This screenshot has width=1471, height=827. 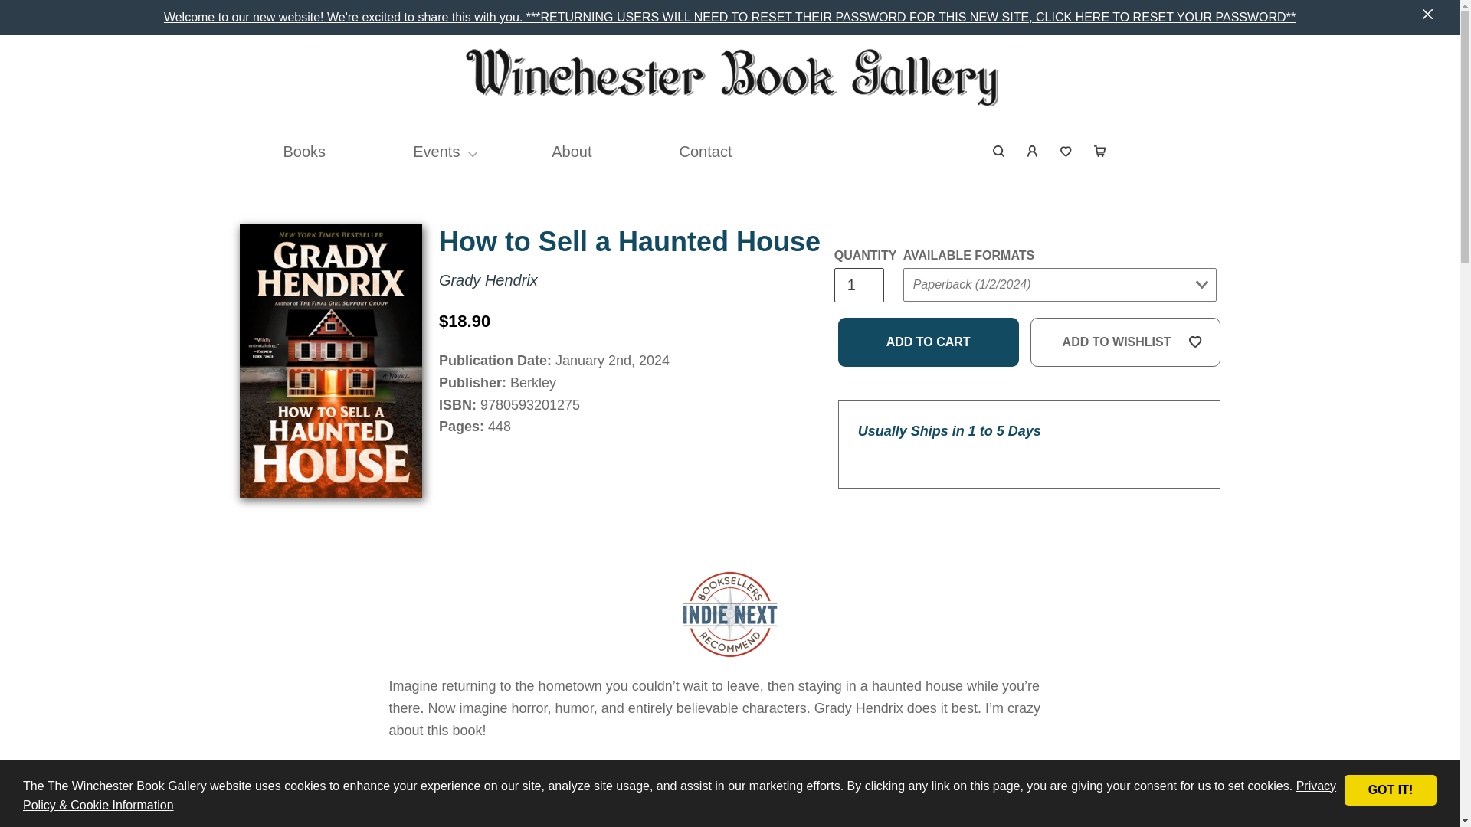 What do you see at coordinates (305, 152) in the screenshot?
I see `Books` at bounding box center [305, 152].